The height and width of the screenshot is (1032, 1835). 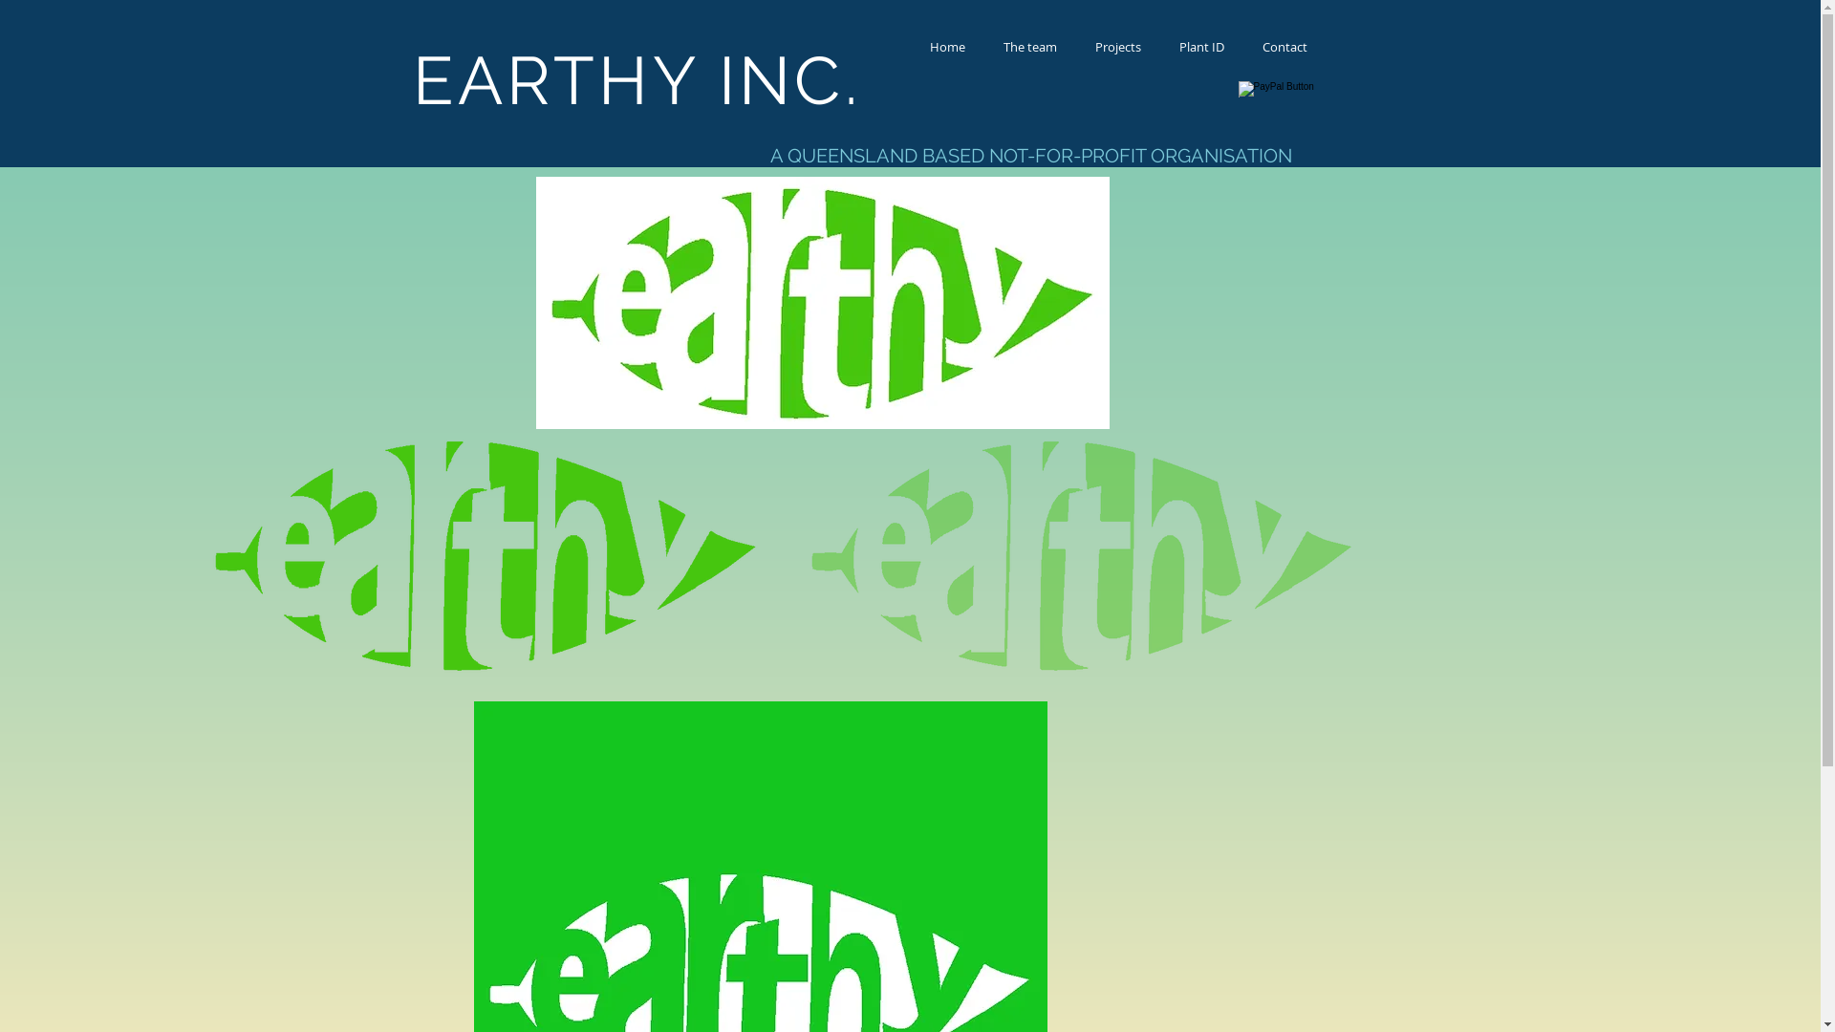 What do you see at coordinates (637, 80) in the screenshot?
I see `EARTHY INC.` at bounding box center [637, 80].